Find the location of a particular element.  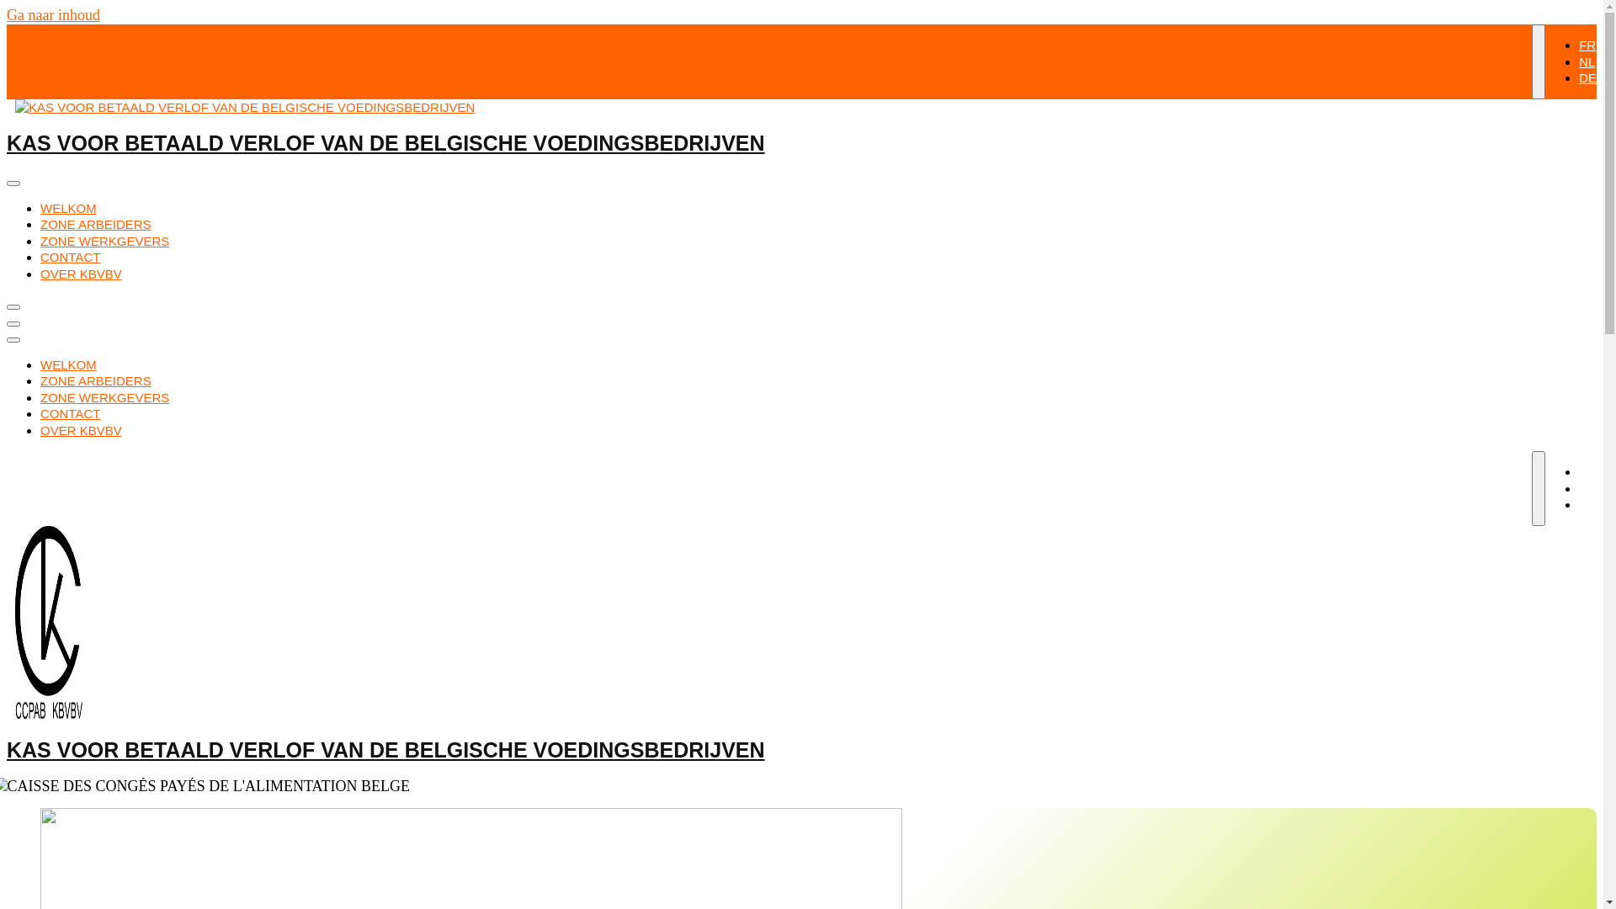

OVER KBVBV is located at coordinates (81, 429).